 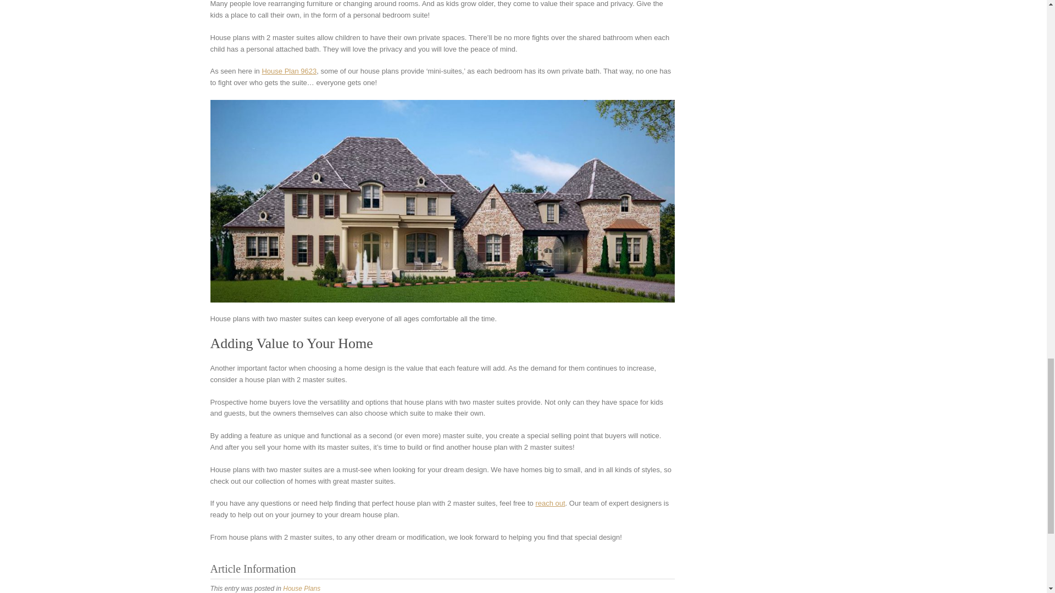 I want to click on reach out, so click(x=549, y=503).